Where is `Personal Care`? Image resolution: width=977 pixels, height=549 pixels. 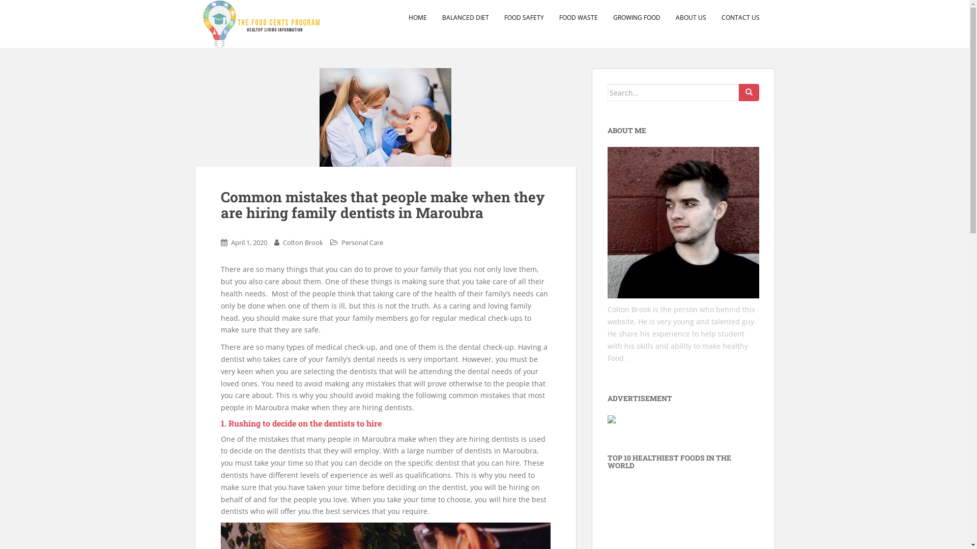
Personal Care is located at coordinates (362, 242).